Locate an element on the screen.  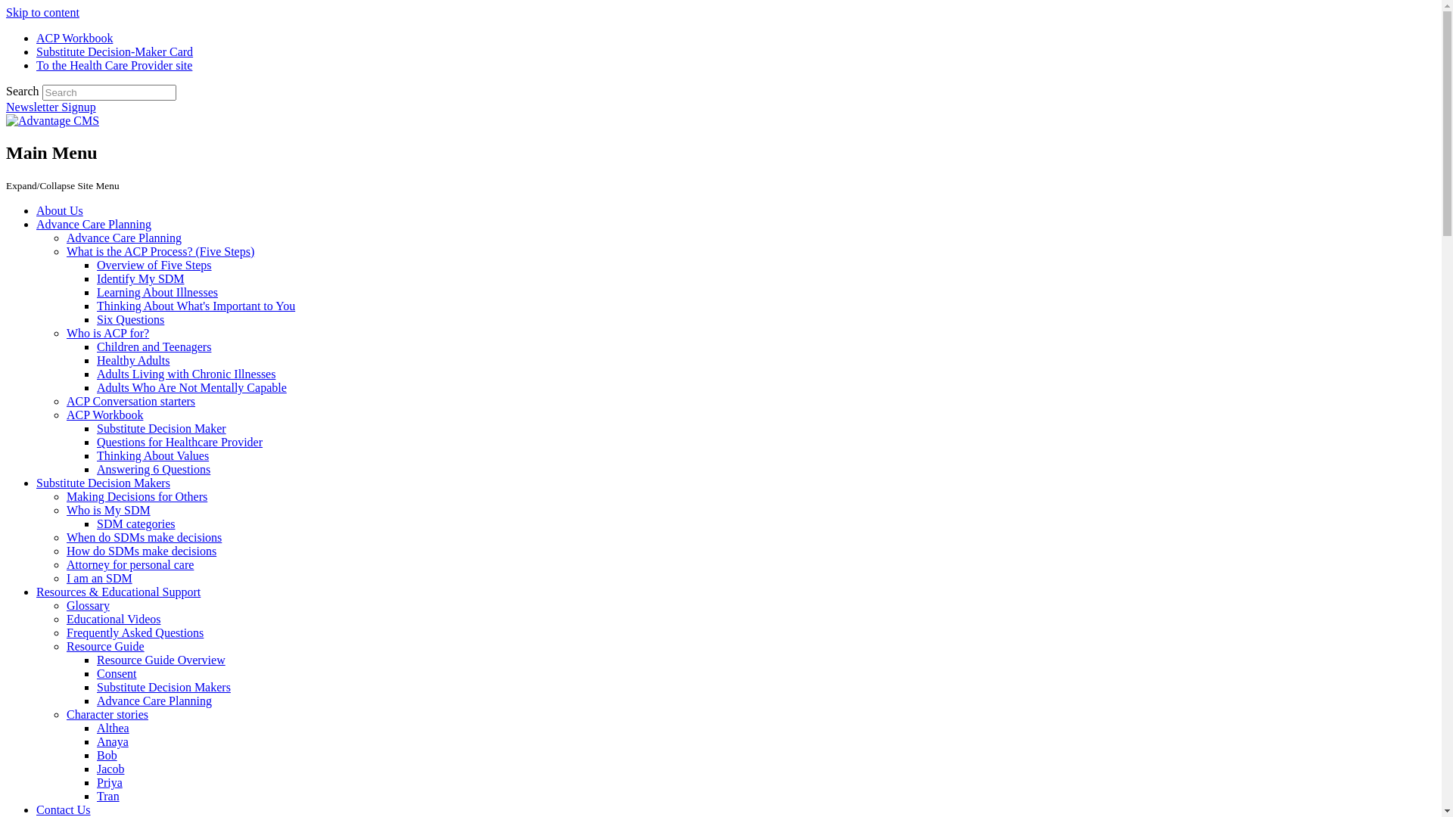
Who is ACP for? is located at coordinates (107, 333).